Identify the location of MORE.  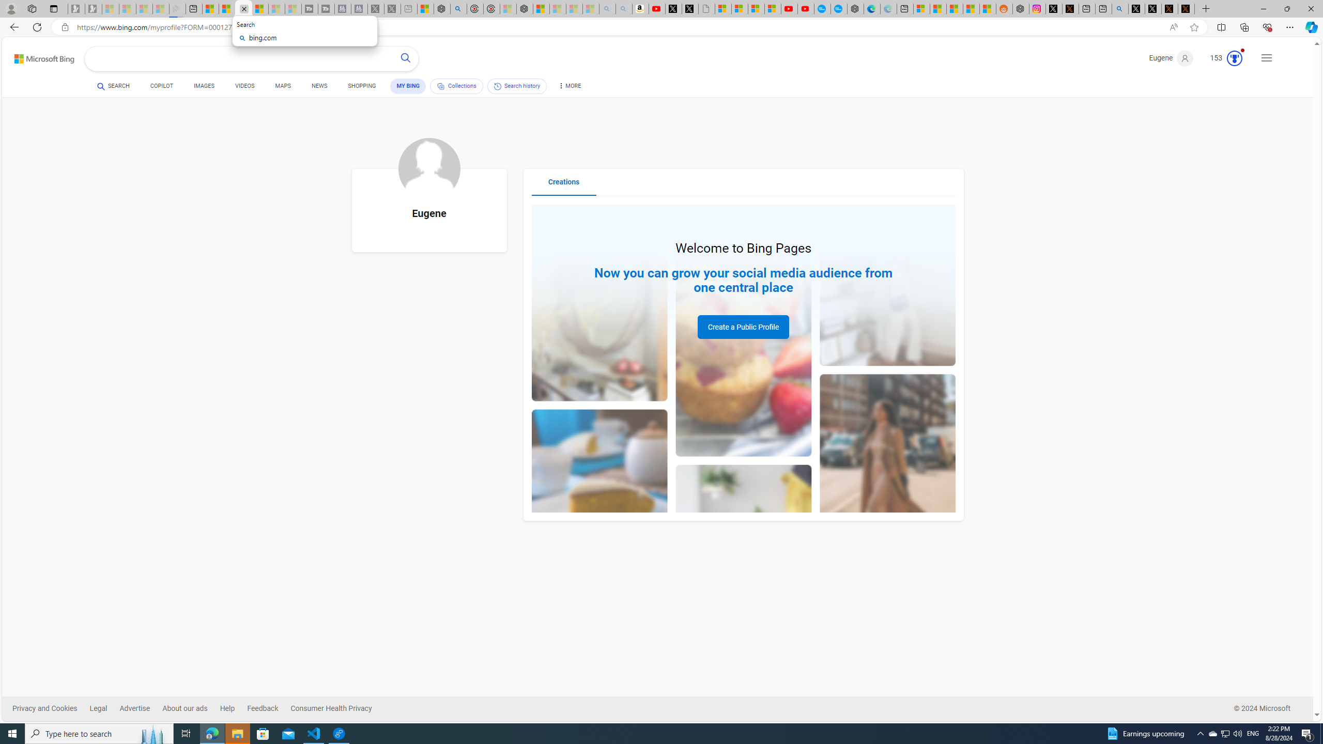
(568, 88).